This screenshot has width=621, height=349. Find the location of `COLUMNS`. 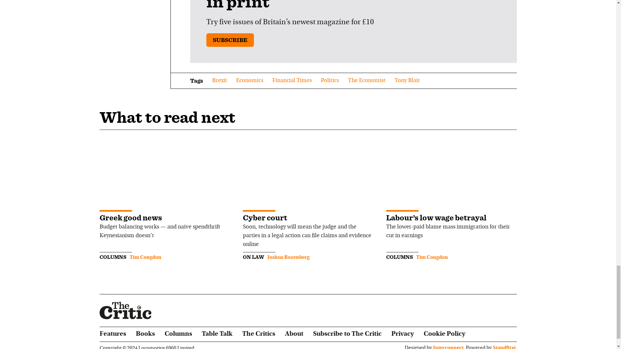

COLUMNS is located at coordinates (113, 257).